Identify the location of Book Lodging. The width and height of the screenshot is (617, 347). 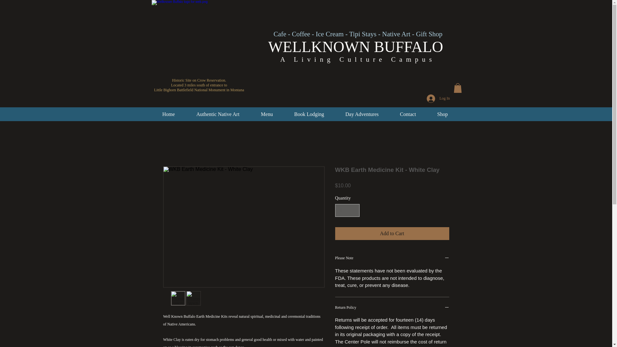
(308, 114).